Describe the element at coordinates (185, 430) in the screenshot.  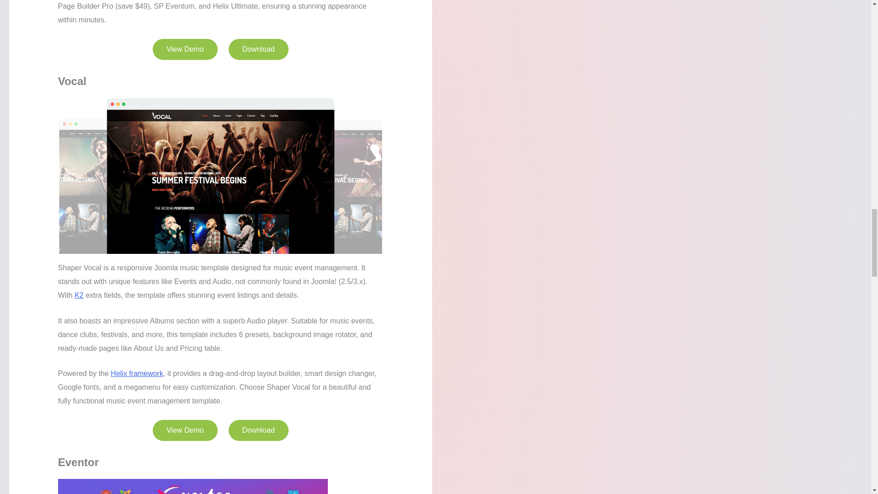
I see `View Demo` at that location.